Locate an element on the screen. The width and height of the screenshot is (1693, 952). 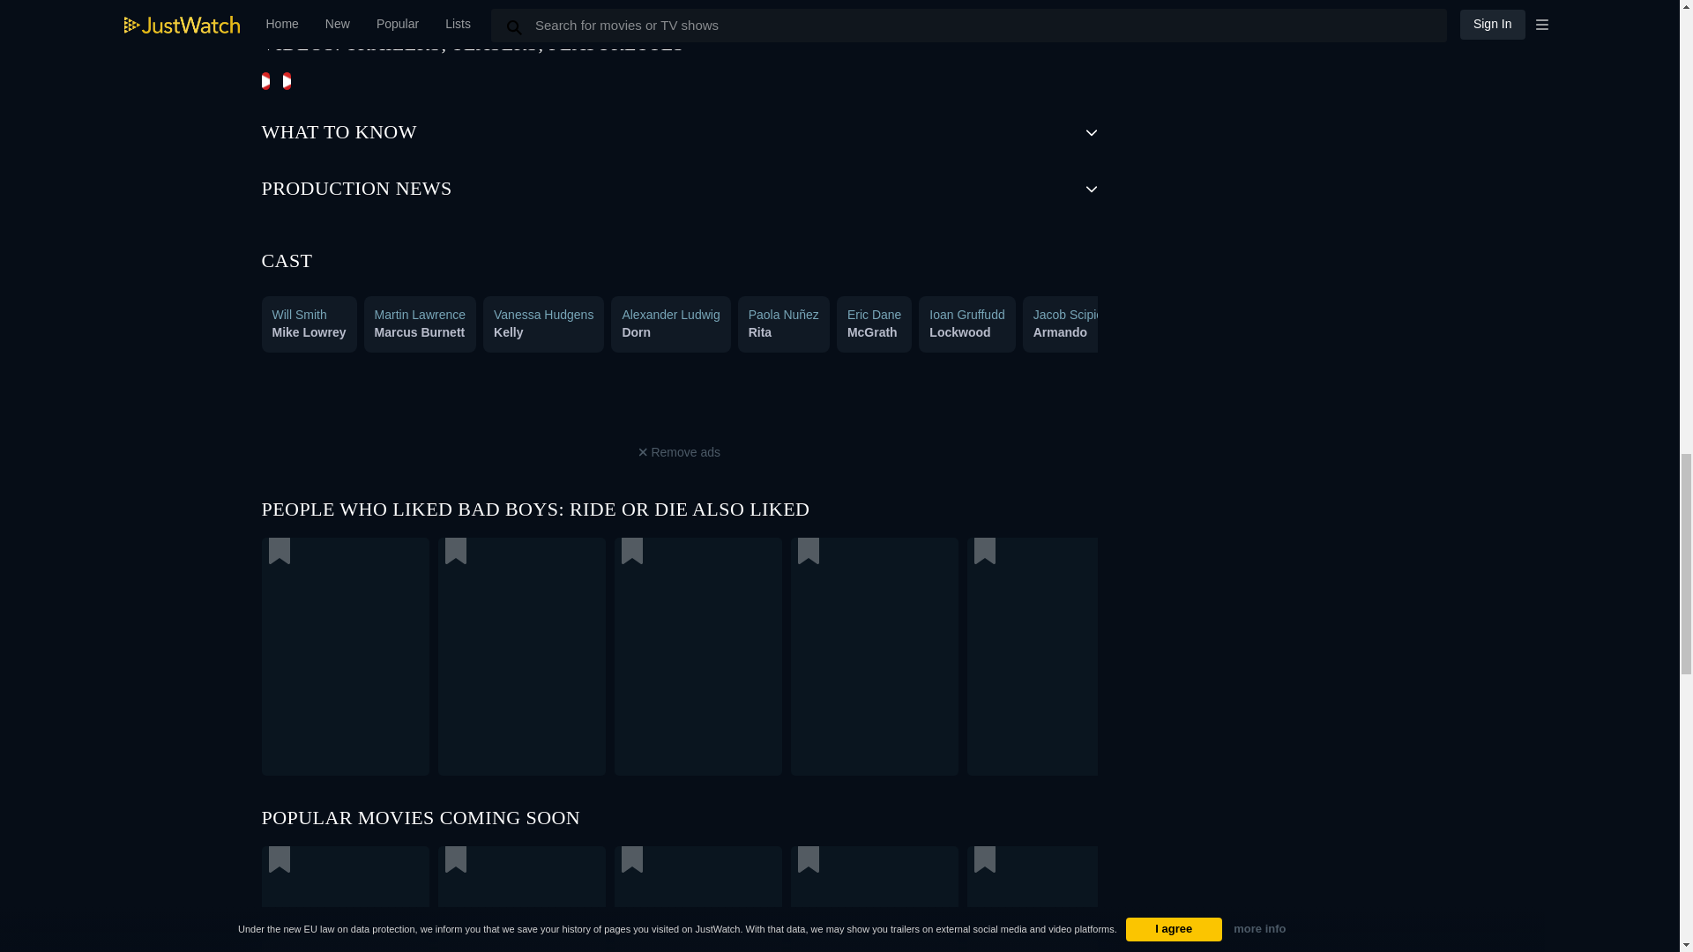
Armando is located at coordinates (1060, 331).